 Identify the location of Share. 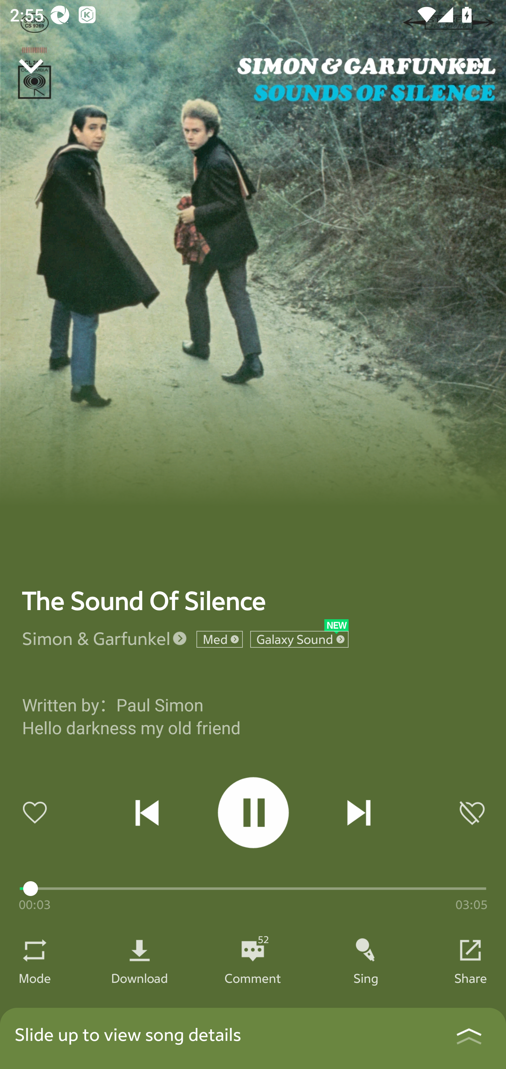
(471, 978).